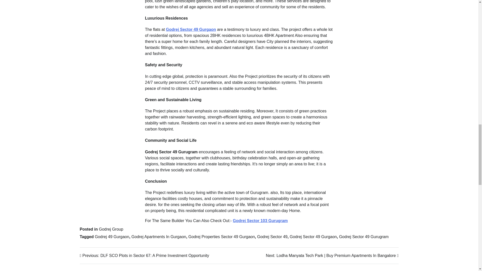 Image resolution: width=482 pixels, height=271 pixels. I want to click on Godrej Sector 49 Gurgaon, so click(313, 237).